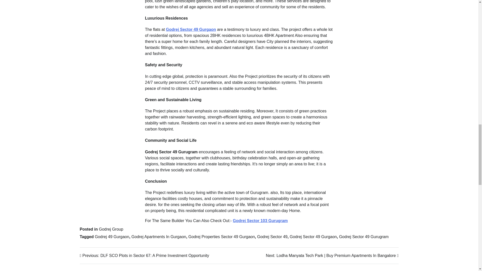 Image resolution: width=482 pixels, height=271 pixels. I want to click on Godrej Sector 49 Gurgaon, so click(313, 237).